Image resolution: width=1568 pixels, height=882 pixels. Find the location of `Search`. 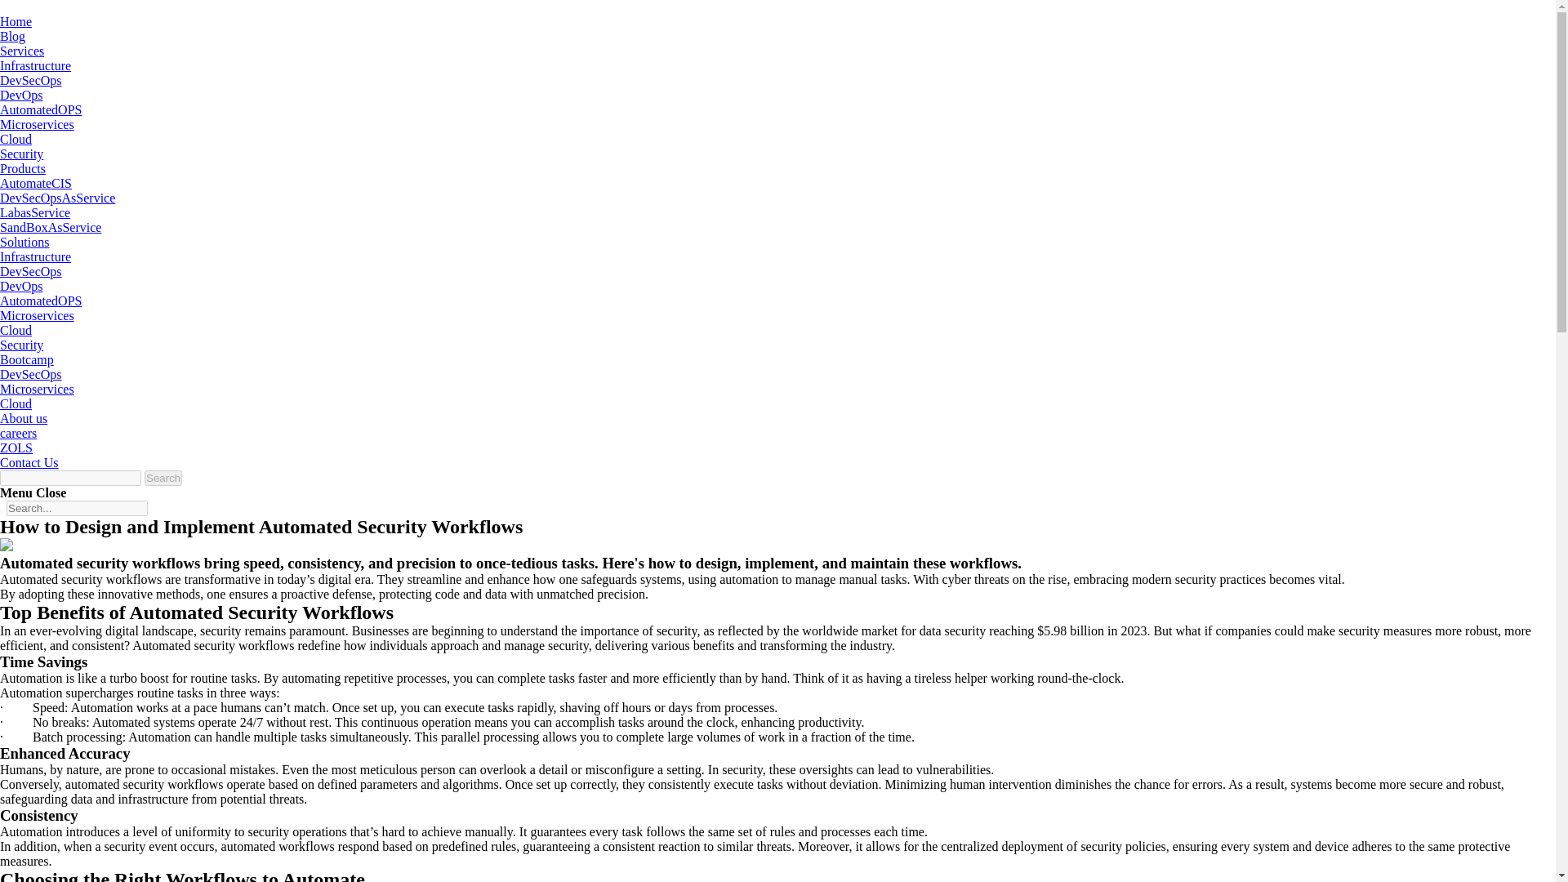

Search is located at coordinates (163, 478).